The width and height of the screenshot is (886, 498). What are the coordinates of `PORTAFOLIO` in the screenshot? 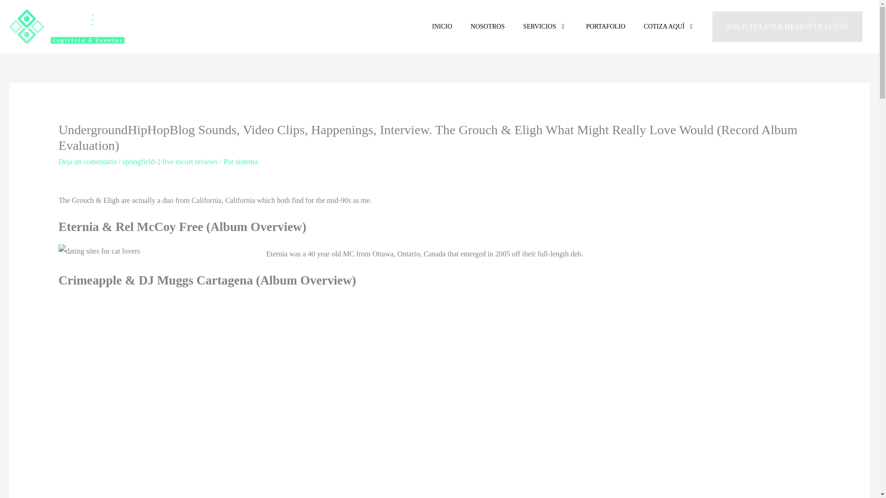 It's located at (605, 27).